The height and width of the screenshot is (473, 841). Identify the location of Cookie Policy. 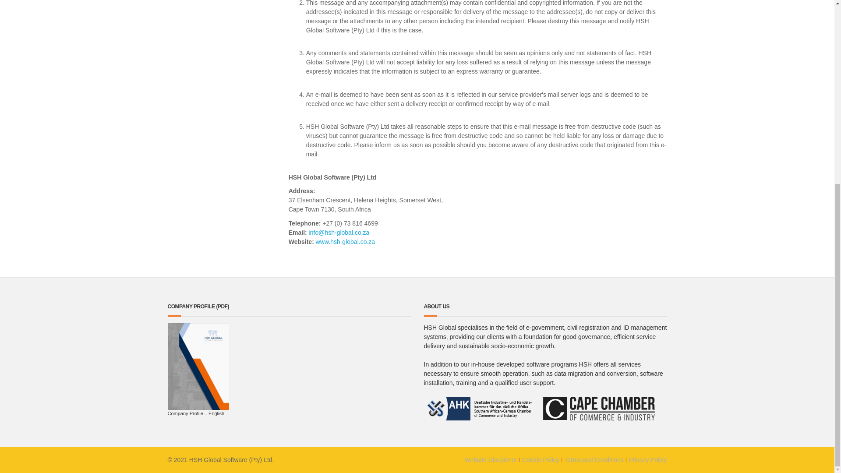
(541, 460).